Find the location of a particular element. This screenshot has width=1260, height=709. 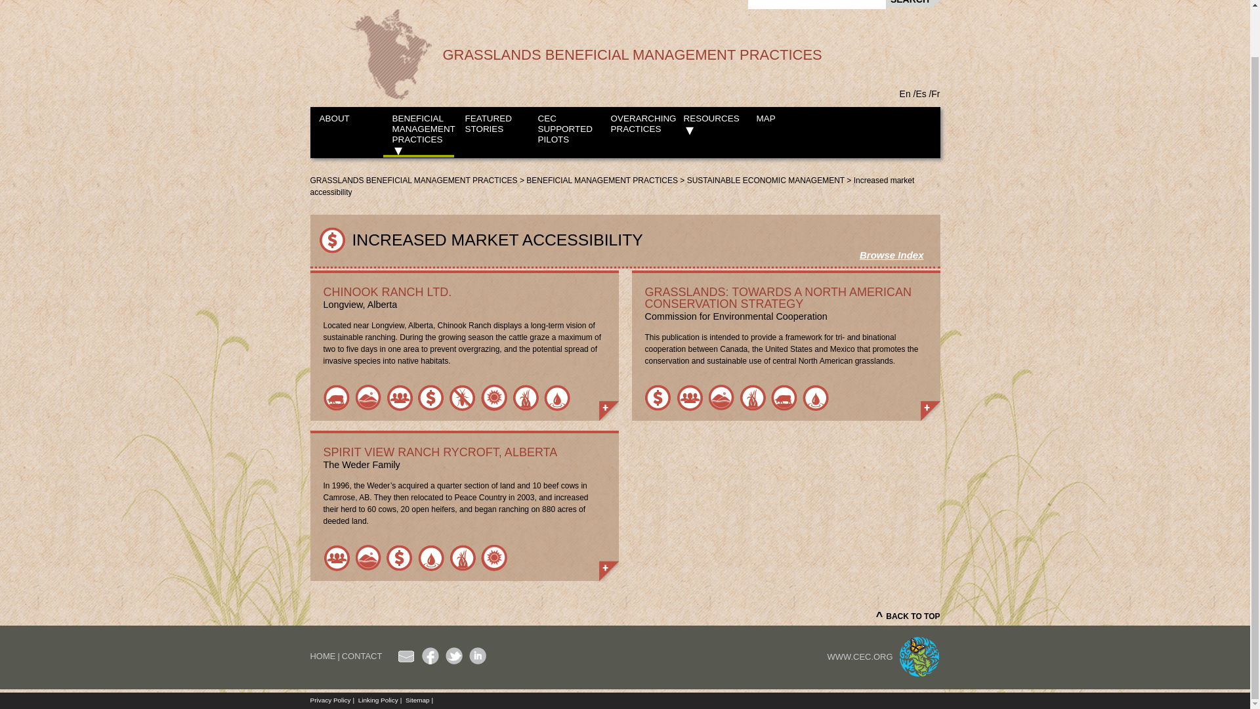

GRASSLANDS BENEFICIAL MANAGEMENT PRACTICES is located at coordinates (413, 180).